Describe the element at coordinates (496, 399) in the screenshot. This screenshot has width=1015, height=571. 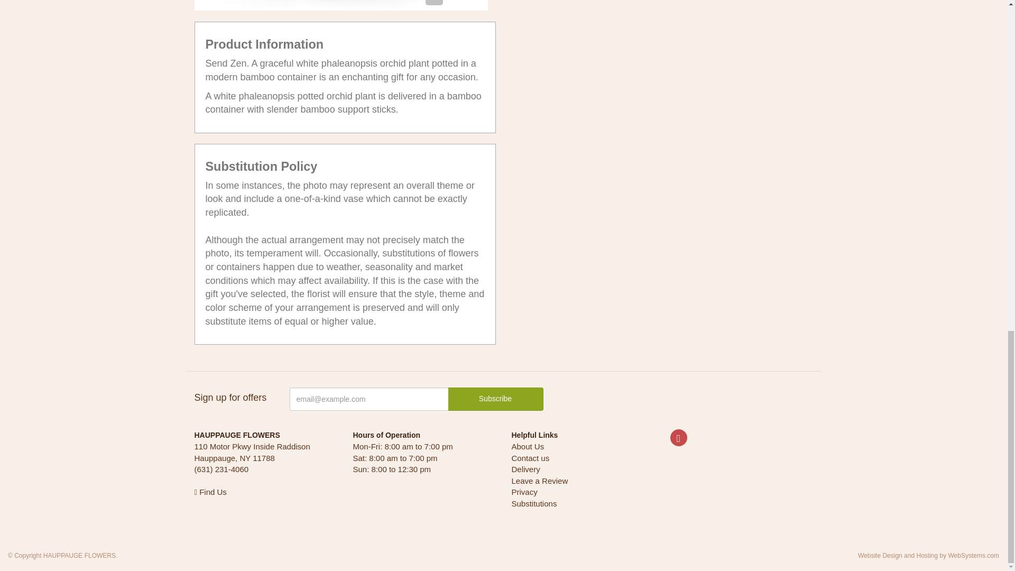
I see `Subscribe` at that location.